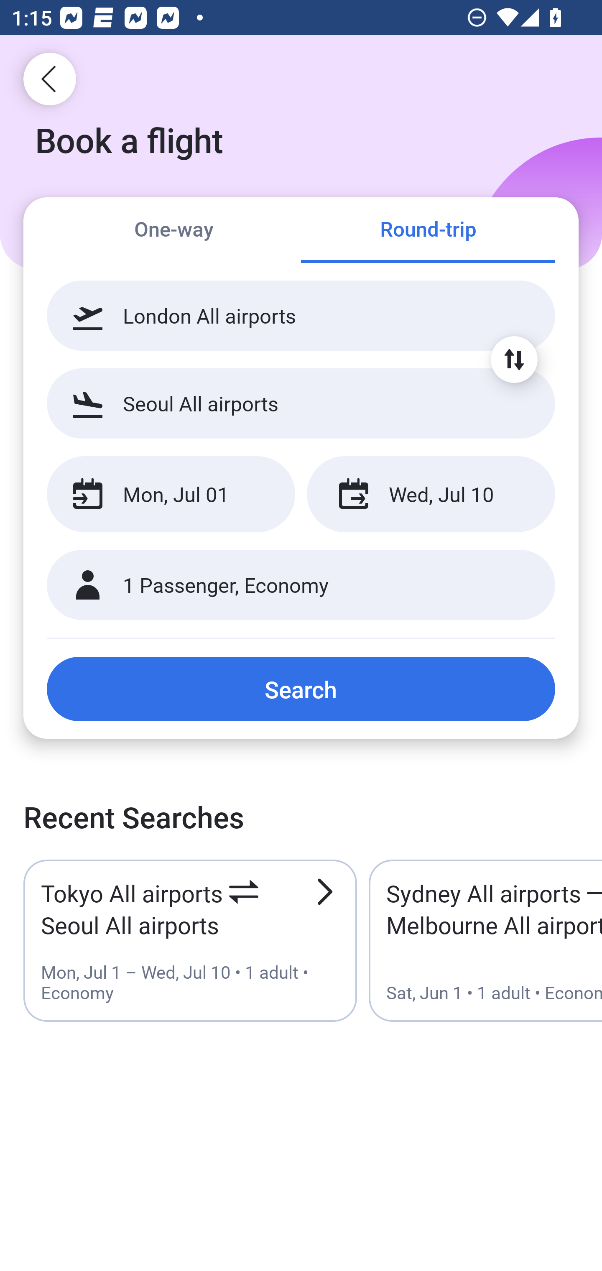 Image resolution: width=602 pixels, height=1271 pixels. I want to click on 1 Passenger, Economy, so click(301, 585).